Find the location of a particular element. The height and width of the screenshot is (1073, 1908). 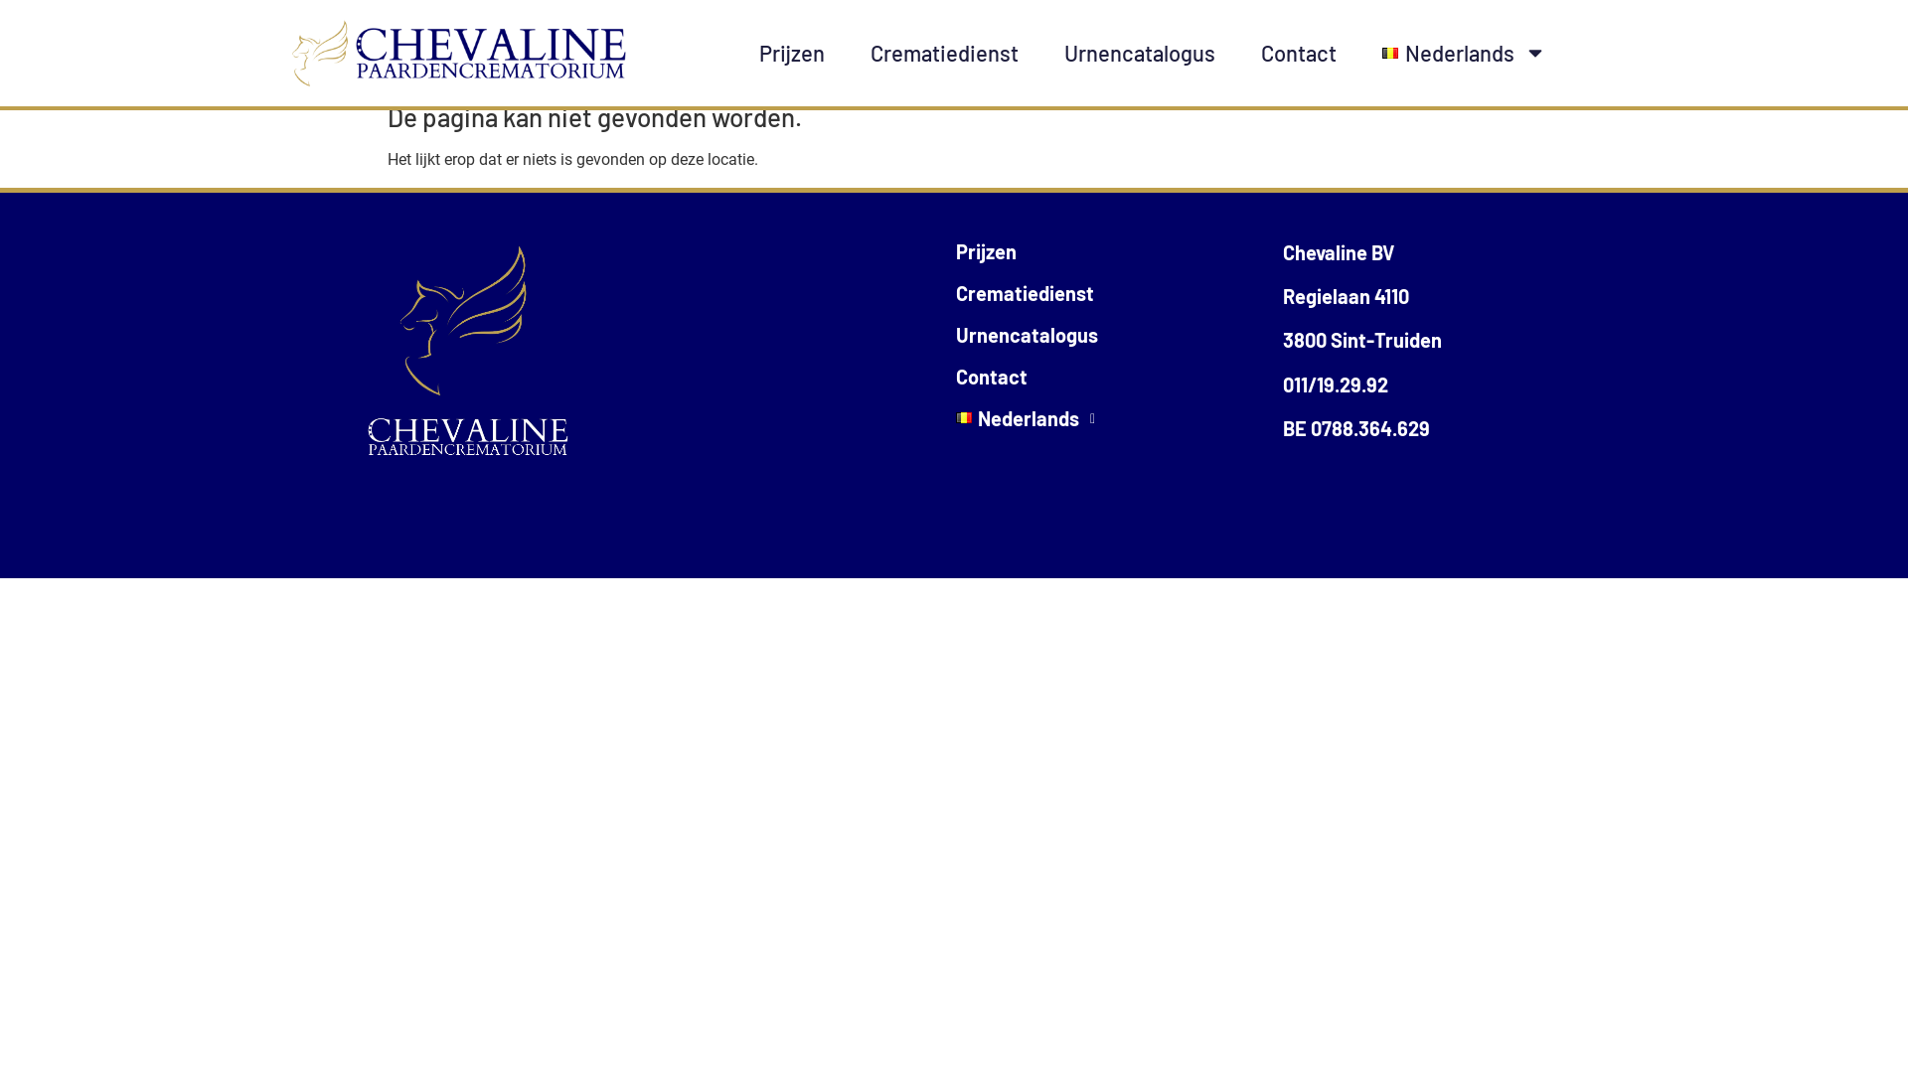

Urnencatalogus is located at coordinates (1119, 335).